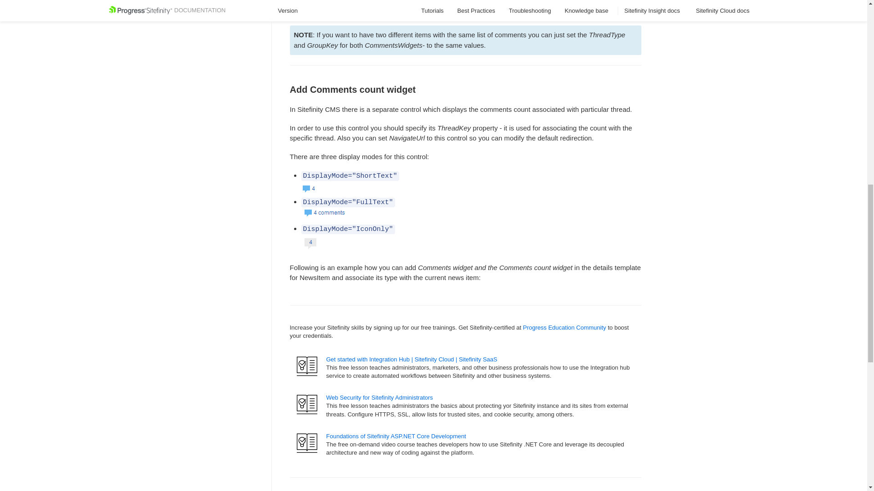 This screenshot has width=874, height=491. What do you see at coordinates (310, 187) in the screenshot?
I see `shorttext` at bounding box center [310, 187].